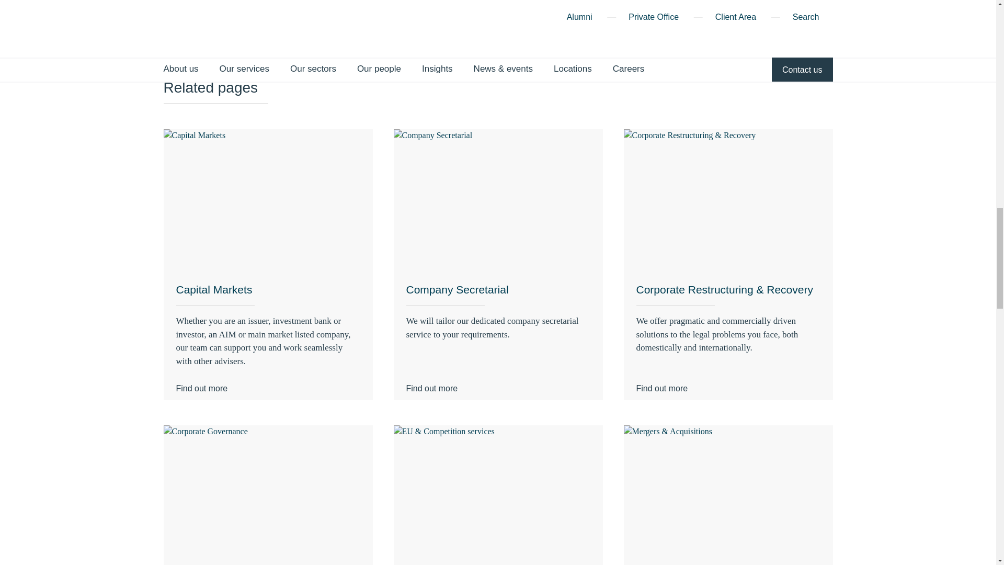 This screenshot has width=1004, height=565. What do you see at coordinates (498, 199) in the screenshot?
I see `company-secretarial-tile` at bounding box center [498, 199].